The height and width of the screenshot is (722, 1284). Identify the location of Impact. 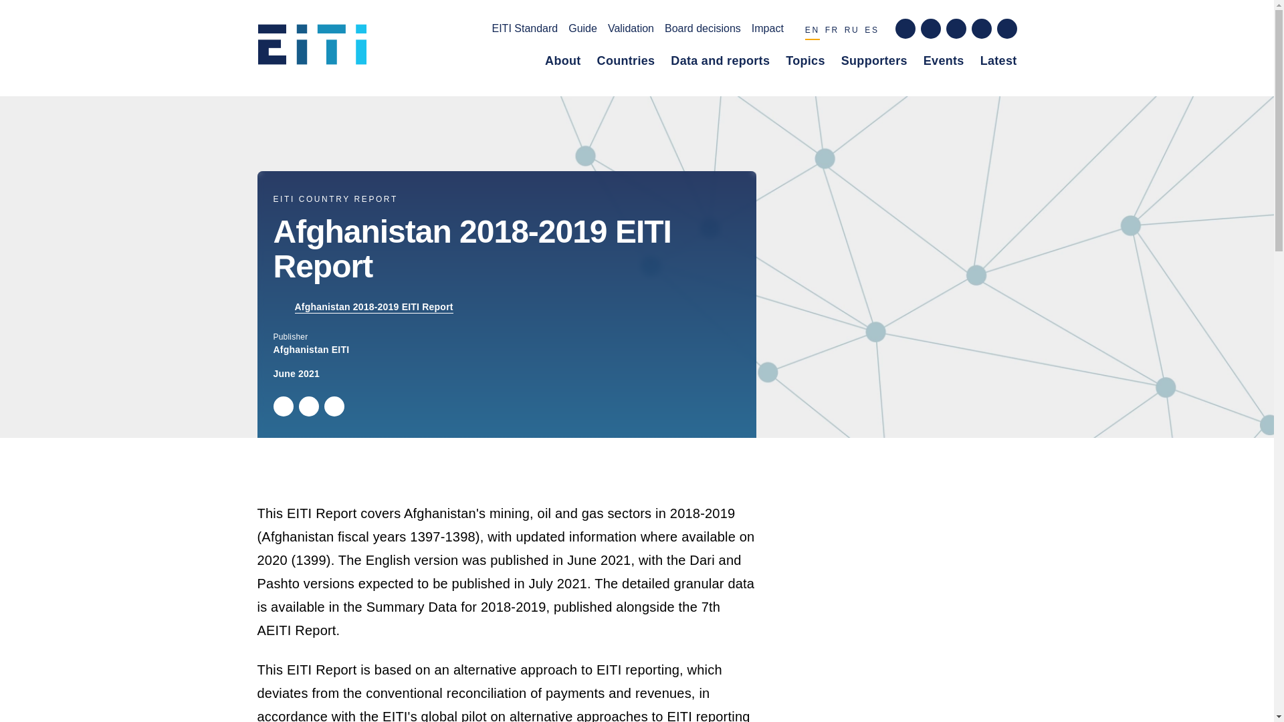
(767, 31).